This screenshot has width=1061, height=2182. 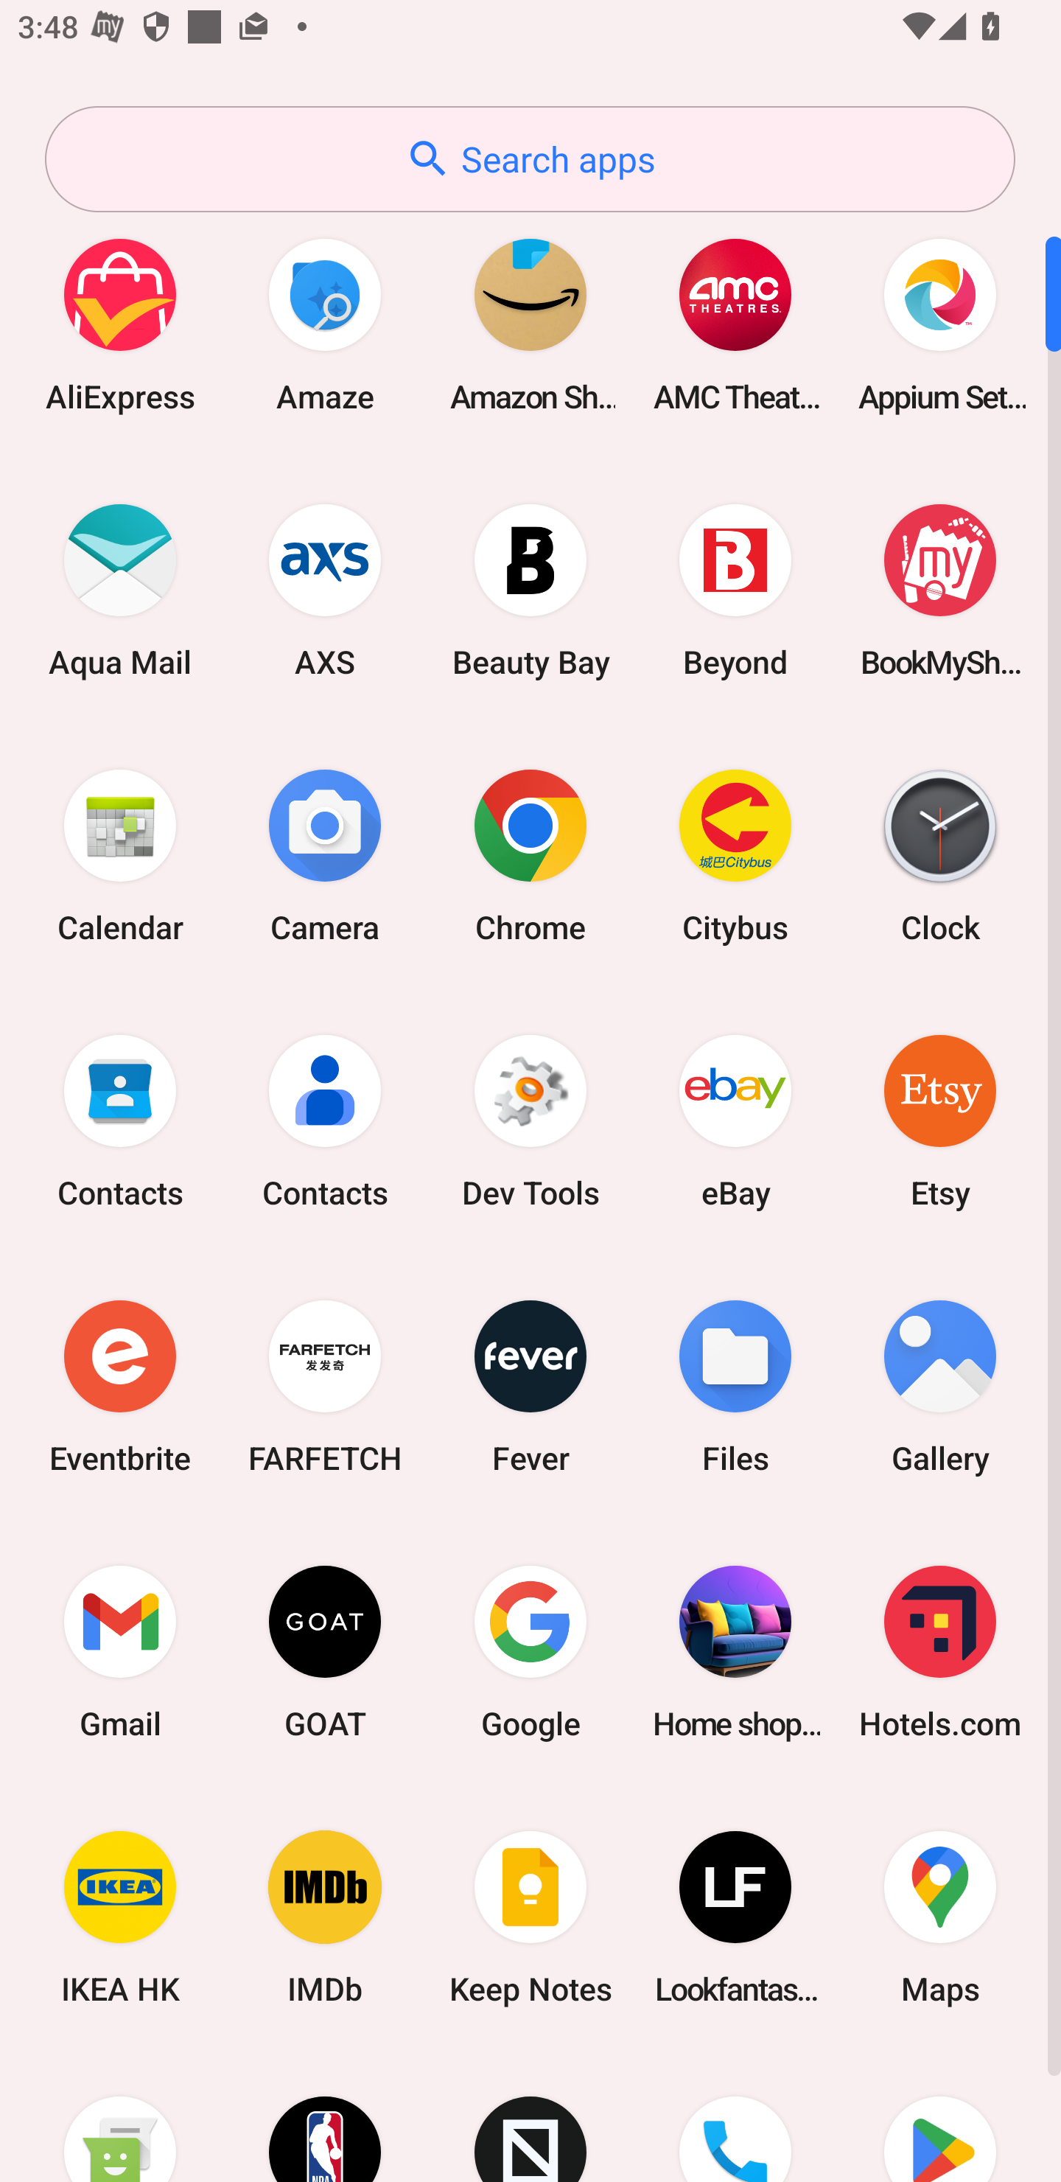 I want to click on eBay, so click(x=735, y=1120).